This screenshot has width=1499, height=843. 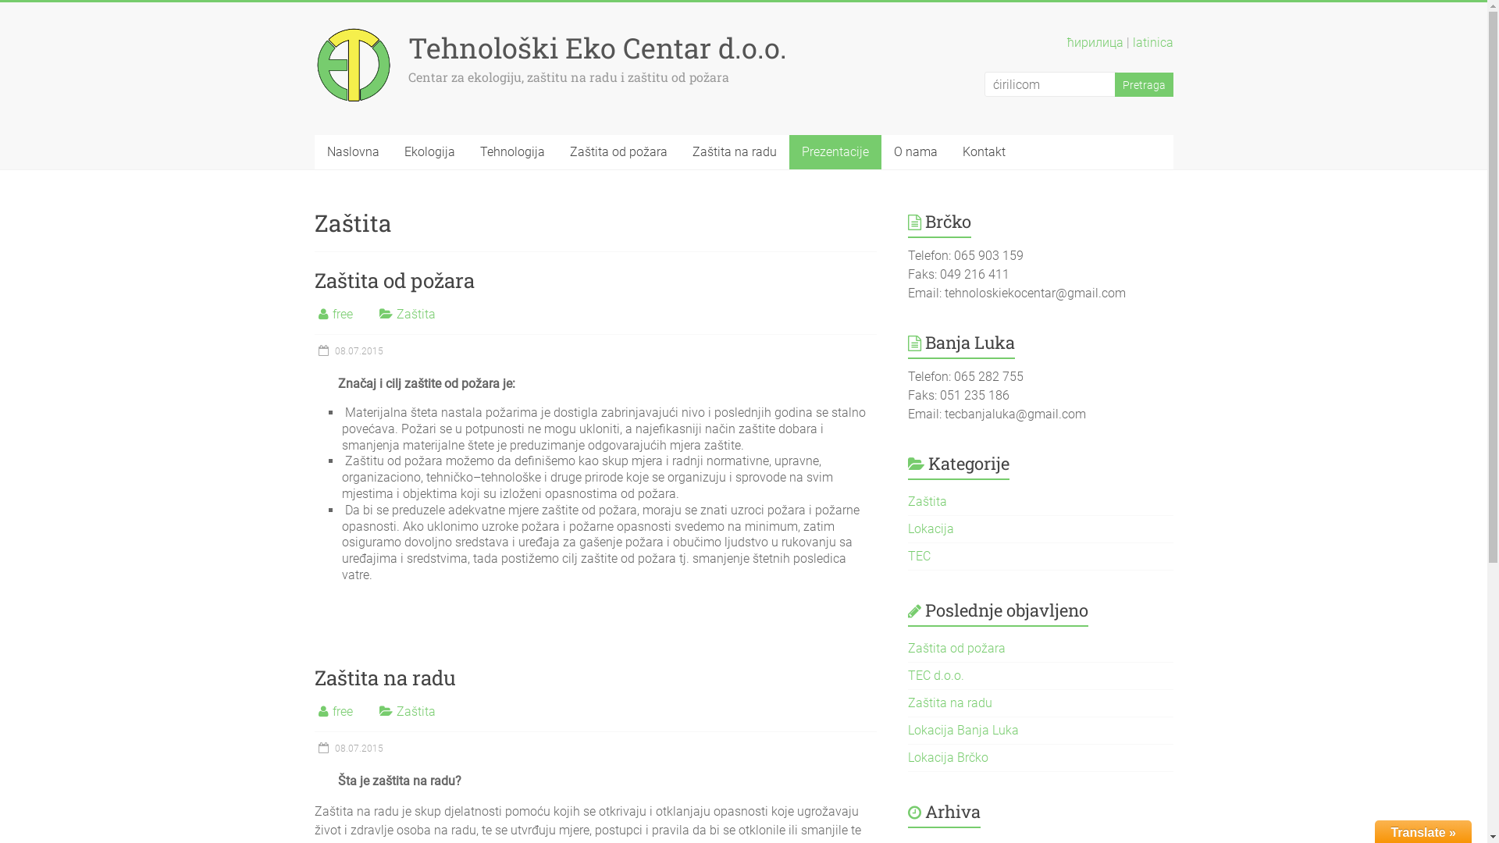 What do you see at coordinates (1145, 84) in the screenshot?
I see `Pretraga` at bounding box center [1145, 84].